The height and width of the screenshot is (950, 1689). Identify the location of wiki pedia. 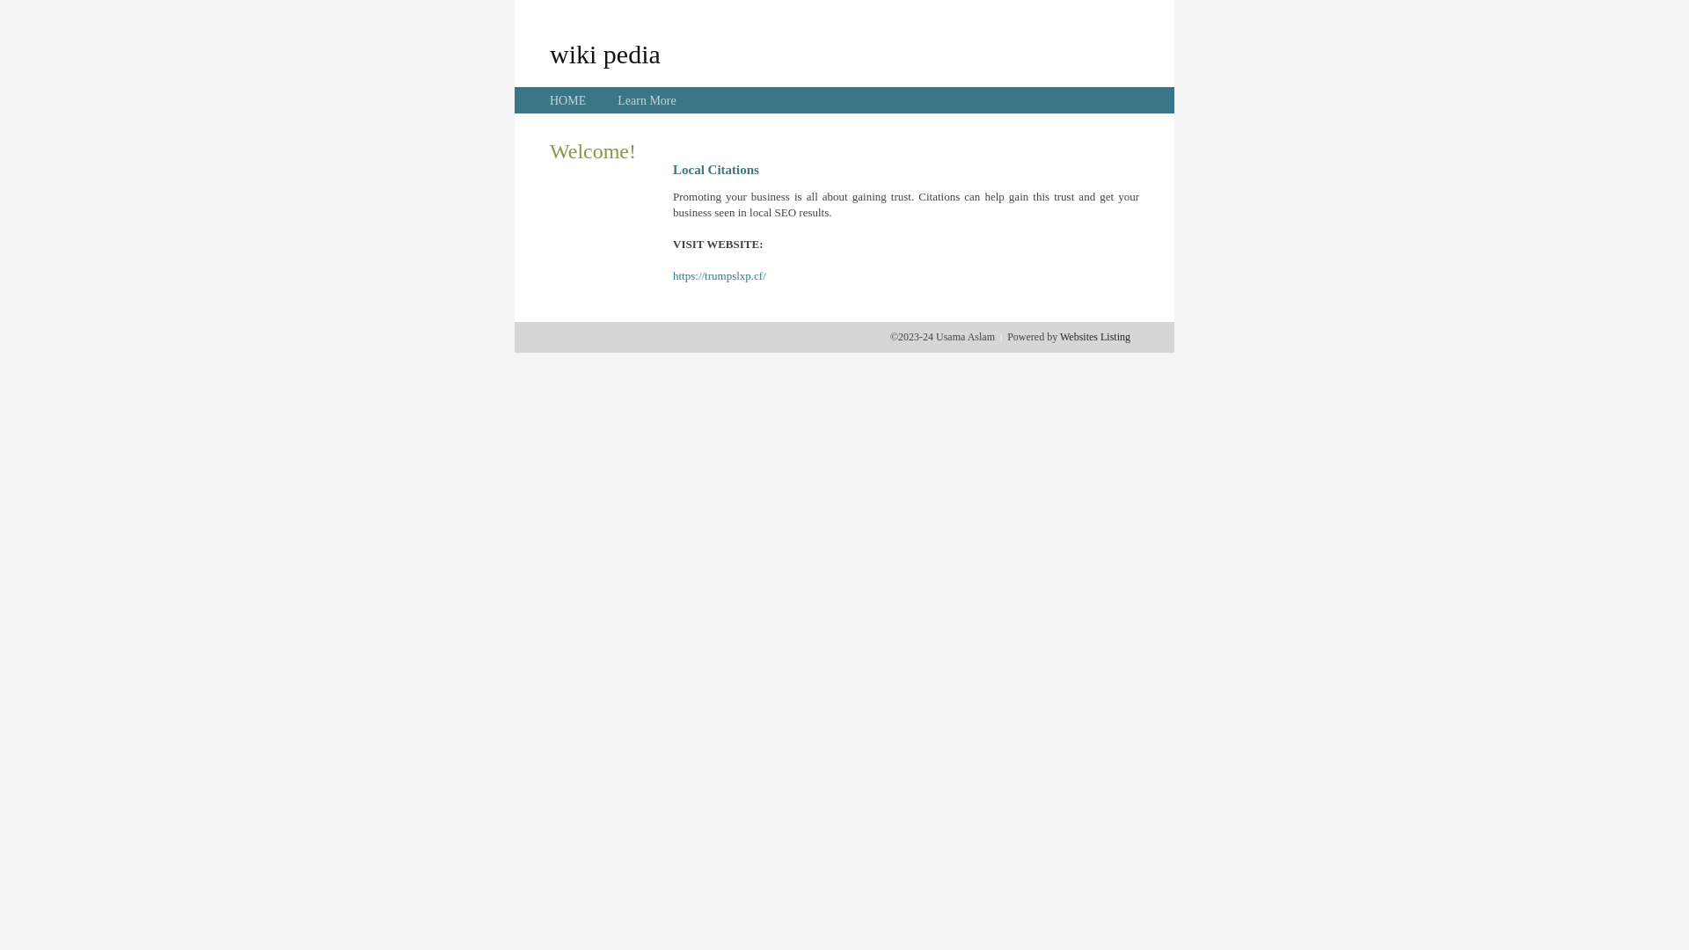
(605, 54).